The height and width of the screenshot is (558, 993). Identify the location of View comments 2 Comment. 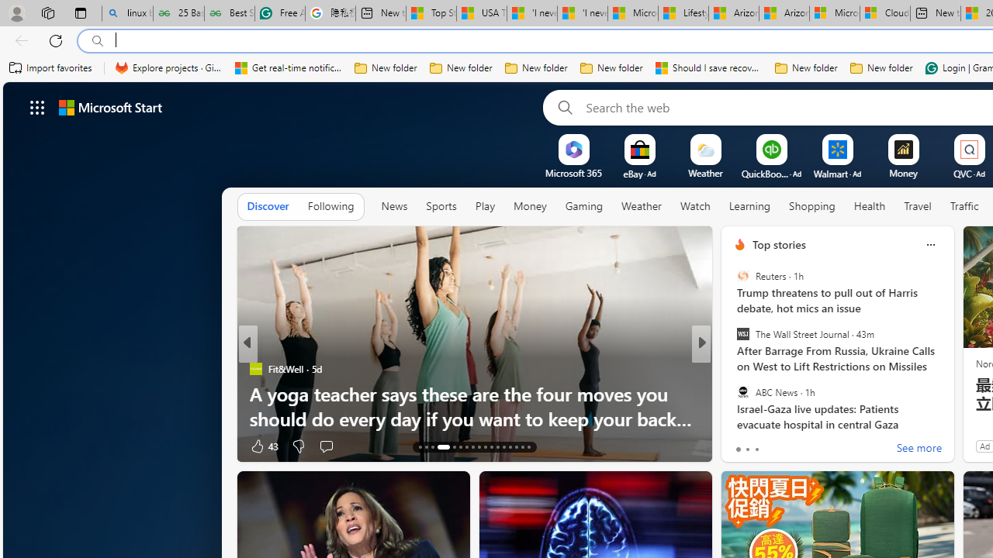
(804, 446).